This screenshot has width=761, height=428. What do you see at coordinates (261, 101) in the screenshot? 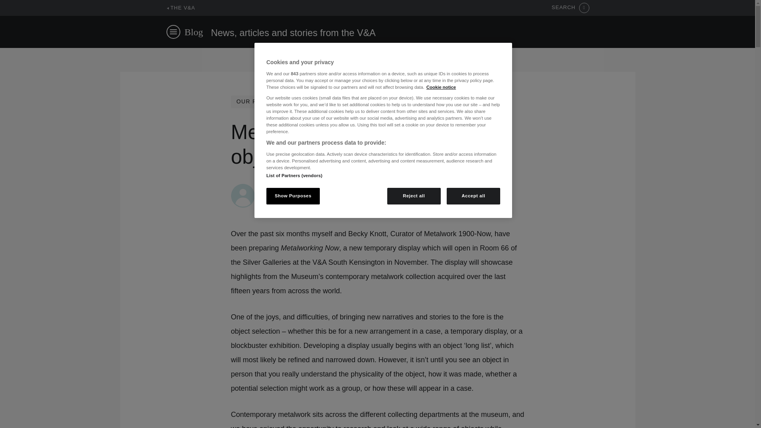
I see `OUR PROJECTS` at bounding box center [261, 101].